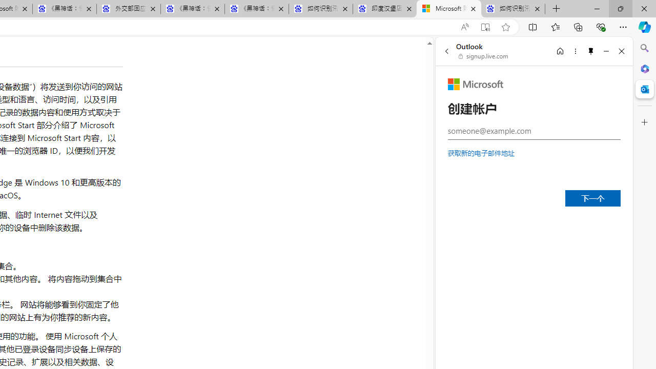 This screenshot has height=369, width=656. Describe the element at coordinates (622, 51) in the screenshot. I see `Close` at that location.